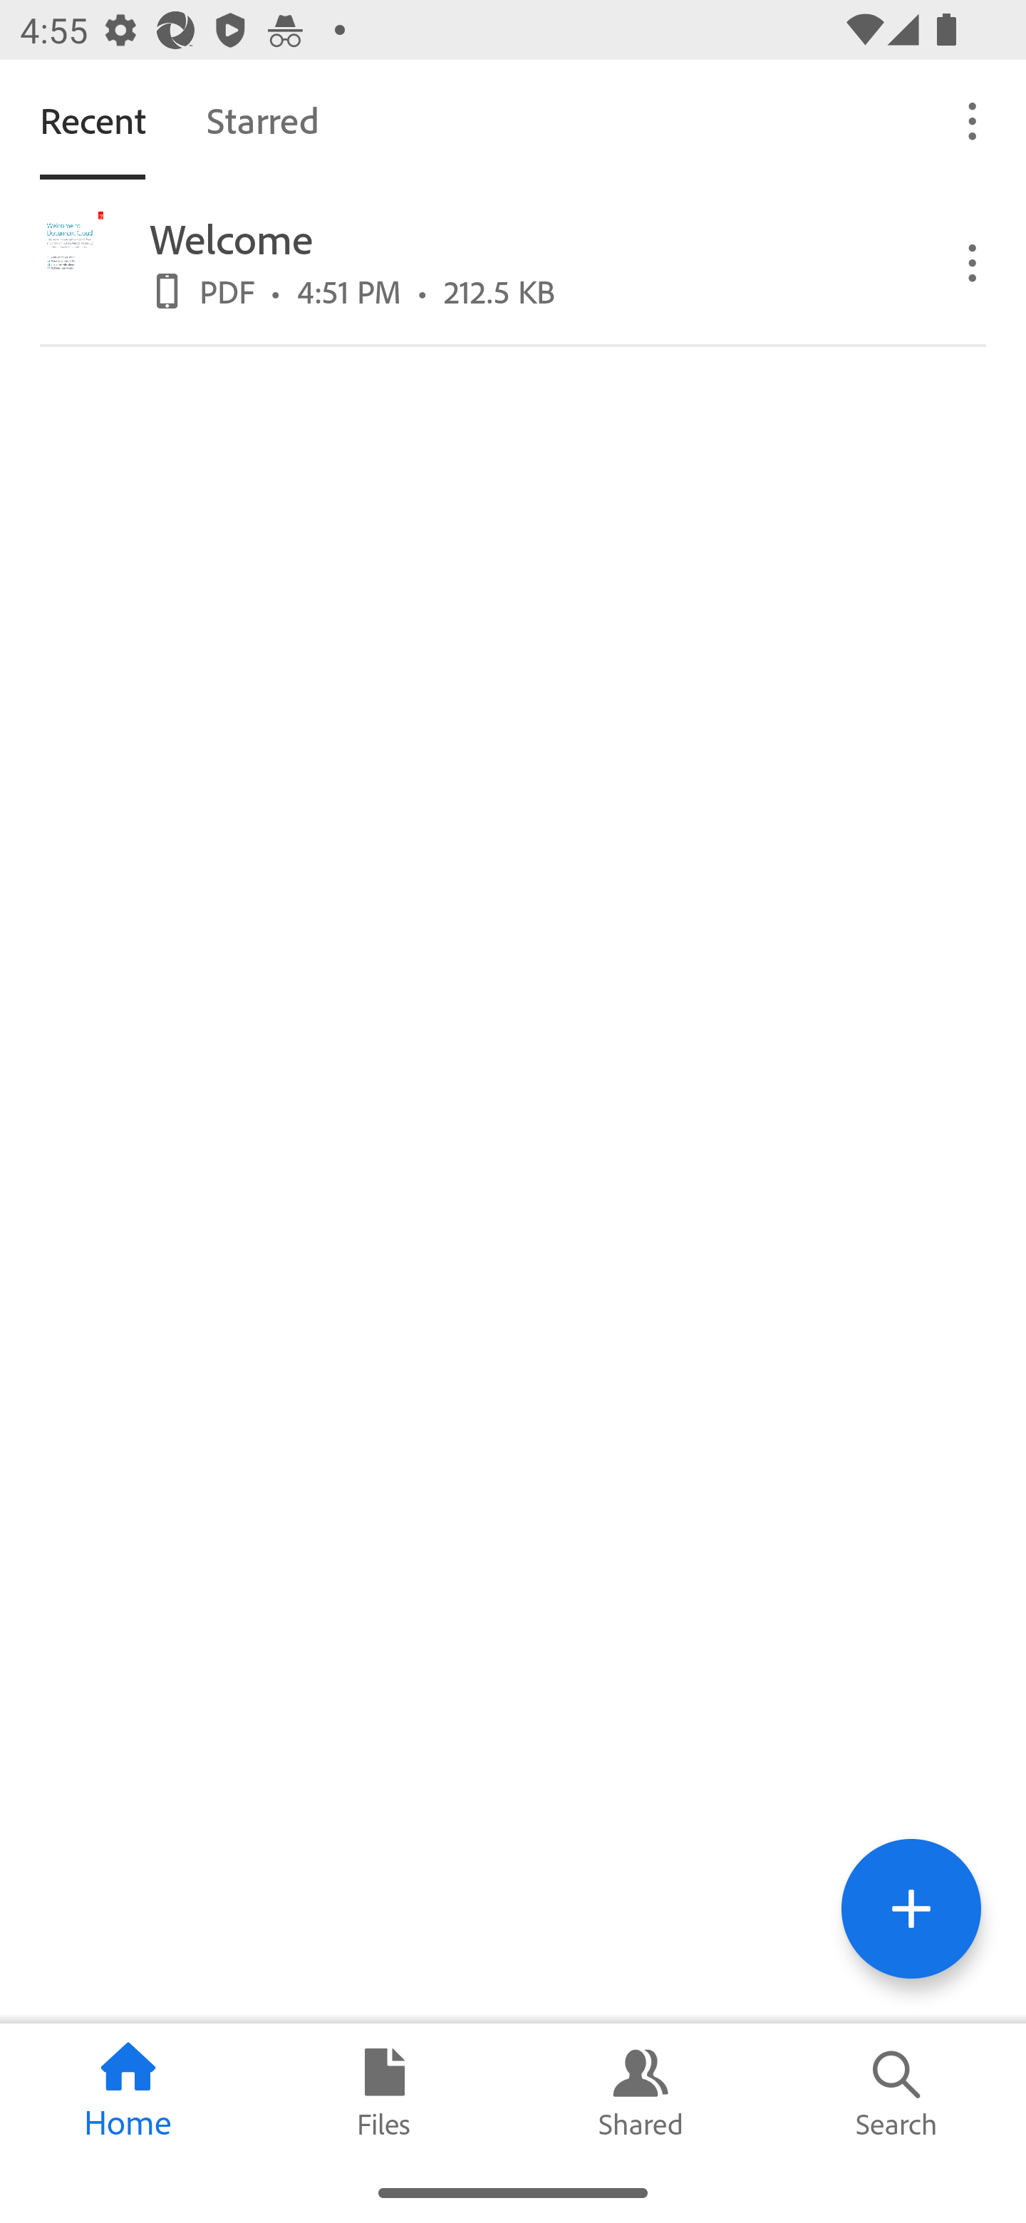 This screenshot has height=2223, width=1026. What do you see at coordinates (93, 120) in the screenshot?
I see `Recent` at bounding box center [93, 120].